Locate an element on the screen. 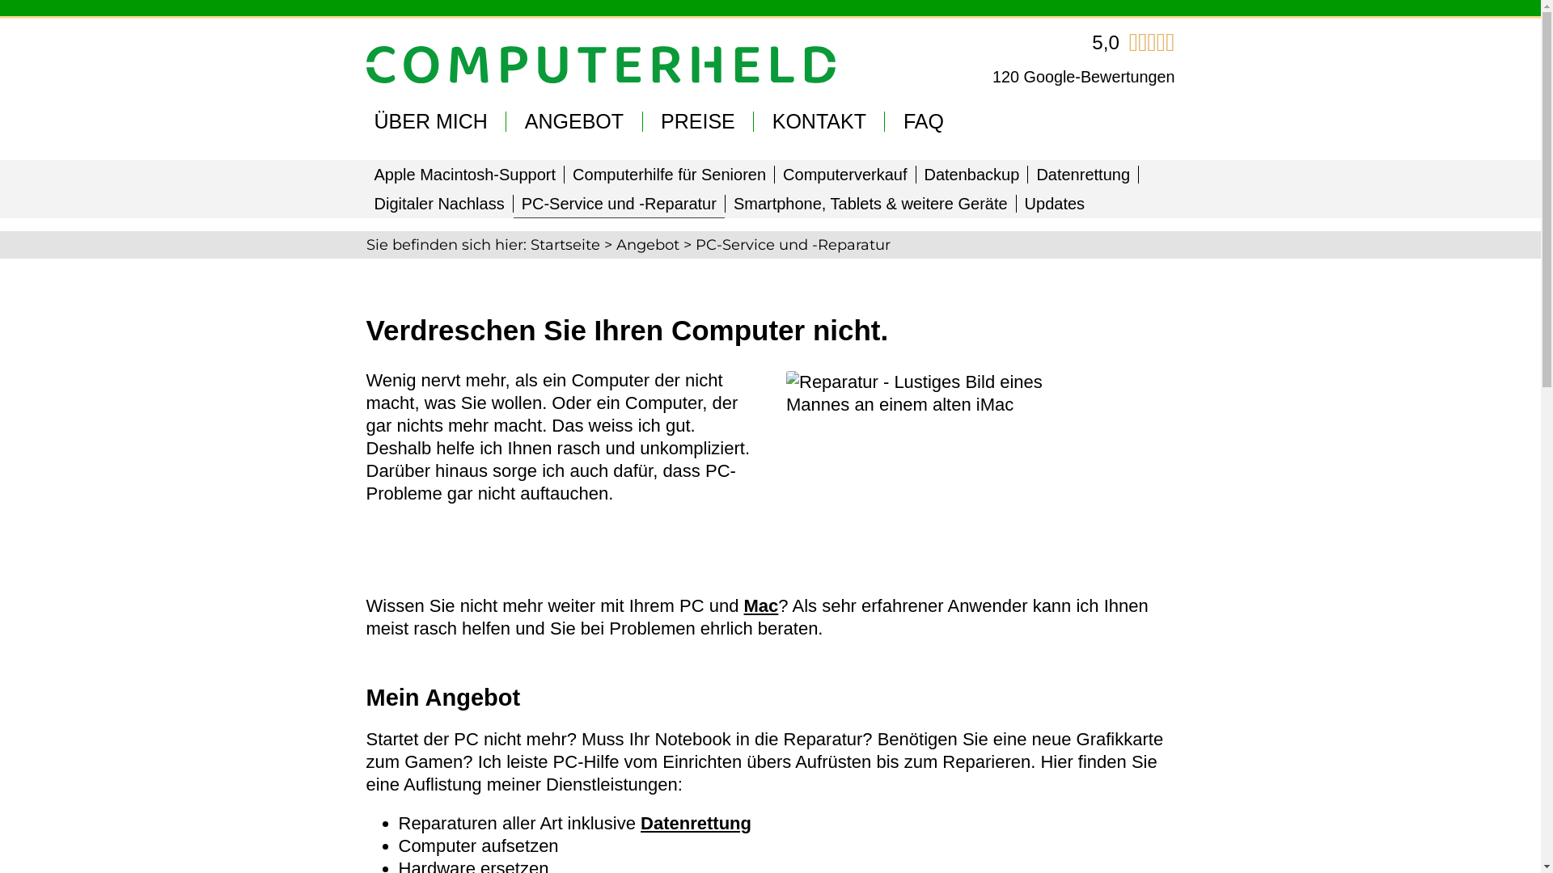 The height and width of the screenshot is (873, 1553). Datenrettung is located at coordinates (1083, 175).